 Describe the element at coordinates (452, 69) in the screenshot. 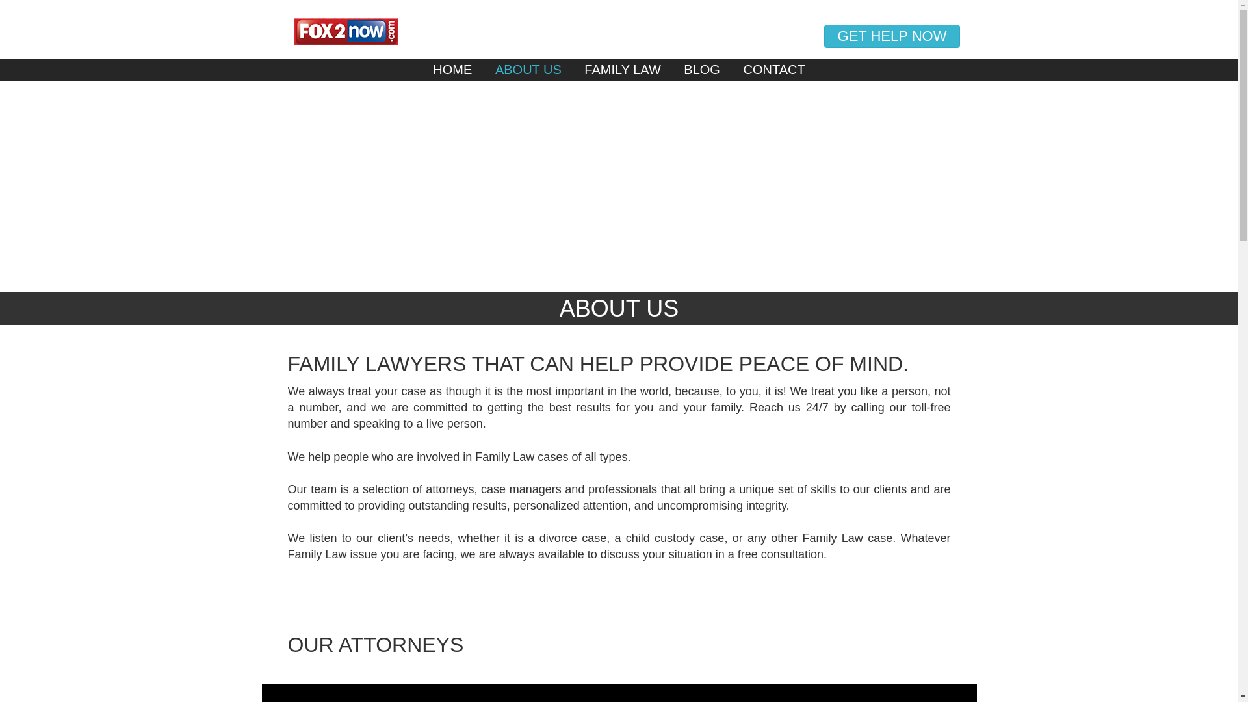

I see `HOME` at that location.